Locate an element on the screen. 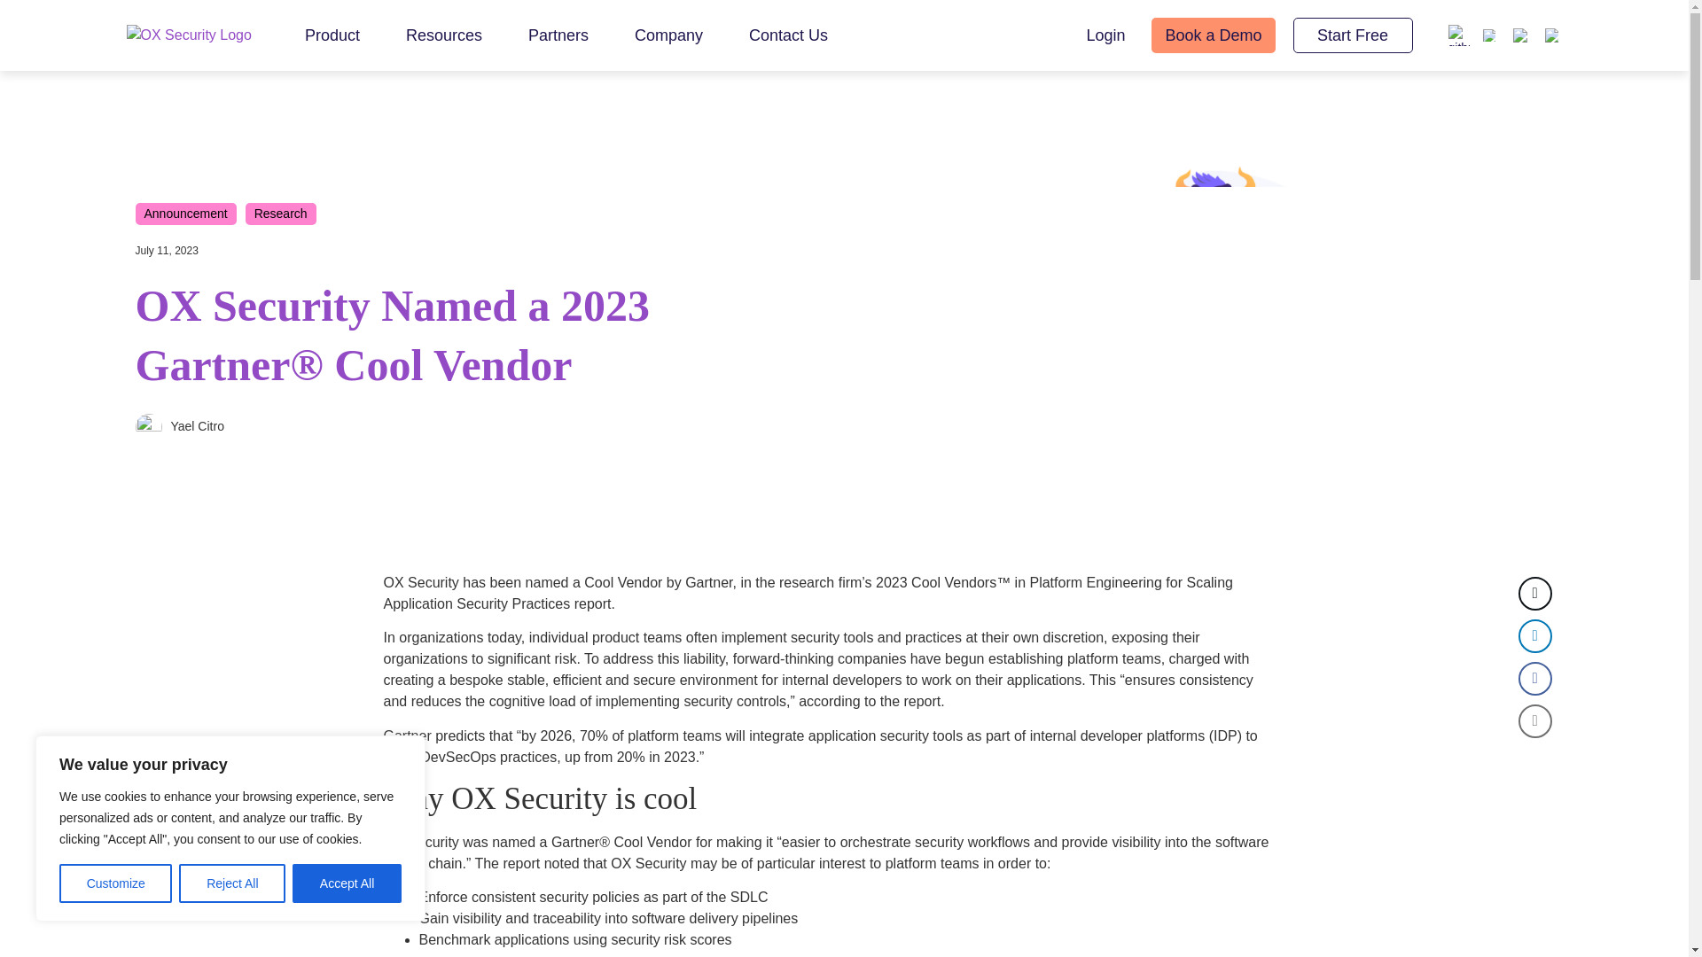 Image resolution: width=1702 pixels, height=957 pixels. Company is located at coordinates (668, 34).